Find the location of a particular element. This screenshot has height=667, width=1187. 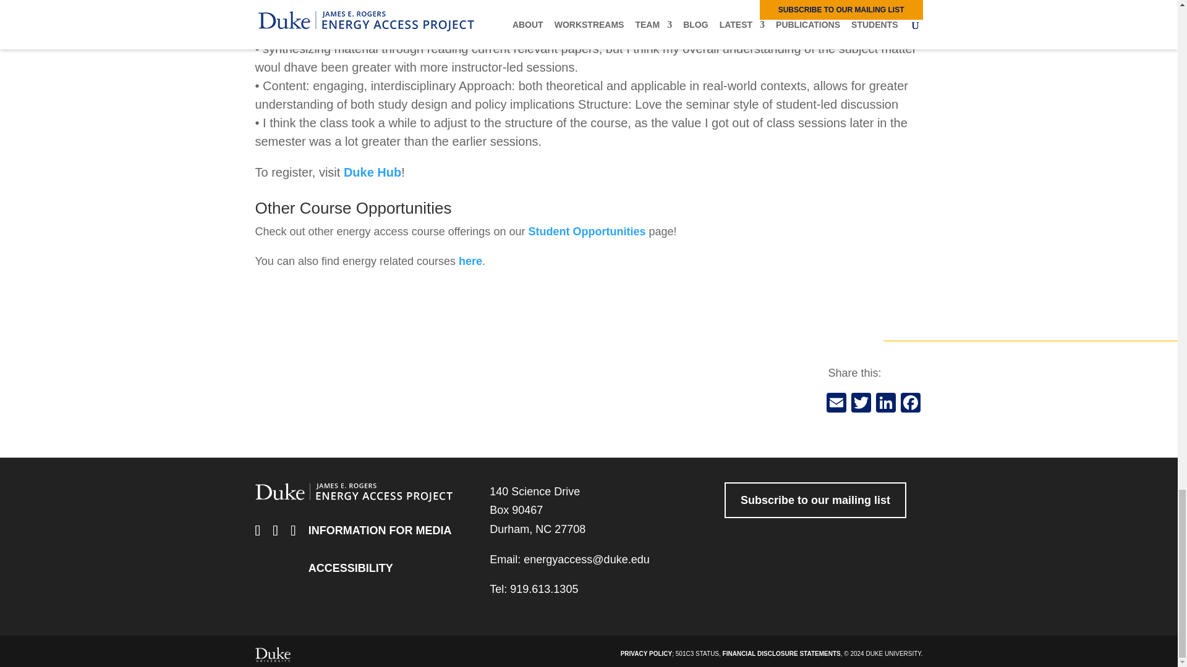

ACCESSIBILITY is located at coordinates (351, 568).